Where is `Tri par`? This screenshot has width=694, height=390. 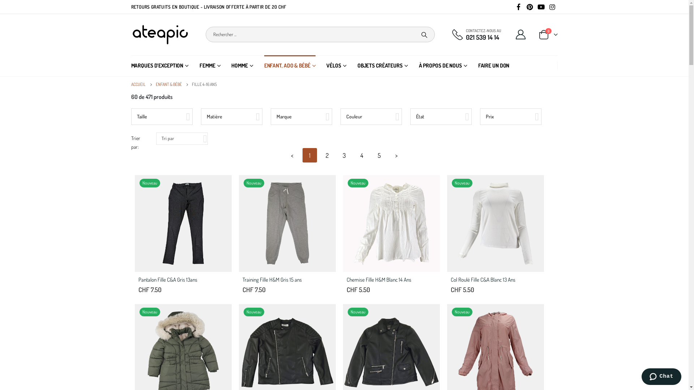 Tri par is located at coordinates (182, 139).